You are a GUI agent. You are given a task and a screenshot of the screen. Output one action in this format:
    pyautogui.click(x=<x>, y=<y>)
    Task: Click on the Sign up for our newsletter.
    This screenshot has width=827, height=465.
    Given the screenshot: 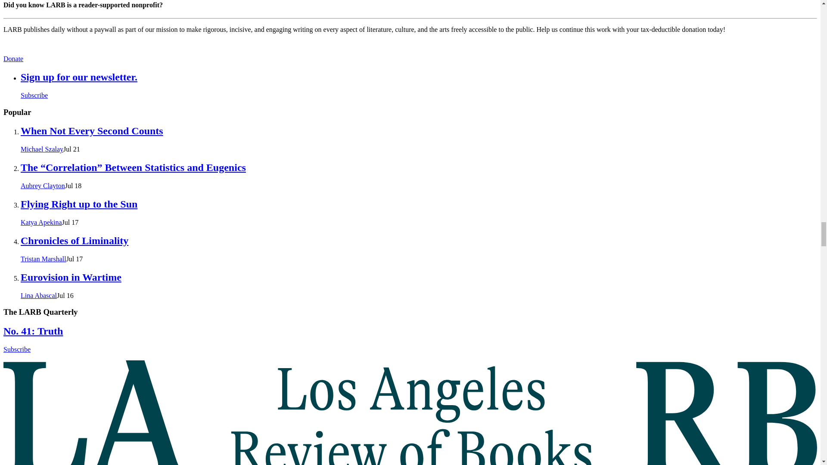 What is the action you would take?
    pyautogui.click(x=79, y=77)
    